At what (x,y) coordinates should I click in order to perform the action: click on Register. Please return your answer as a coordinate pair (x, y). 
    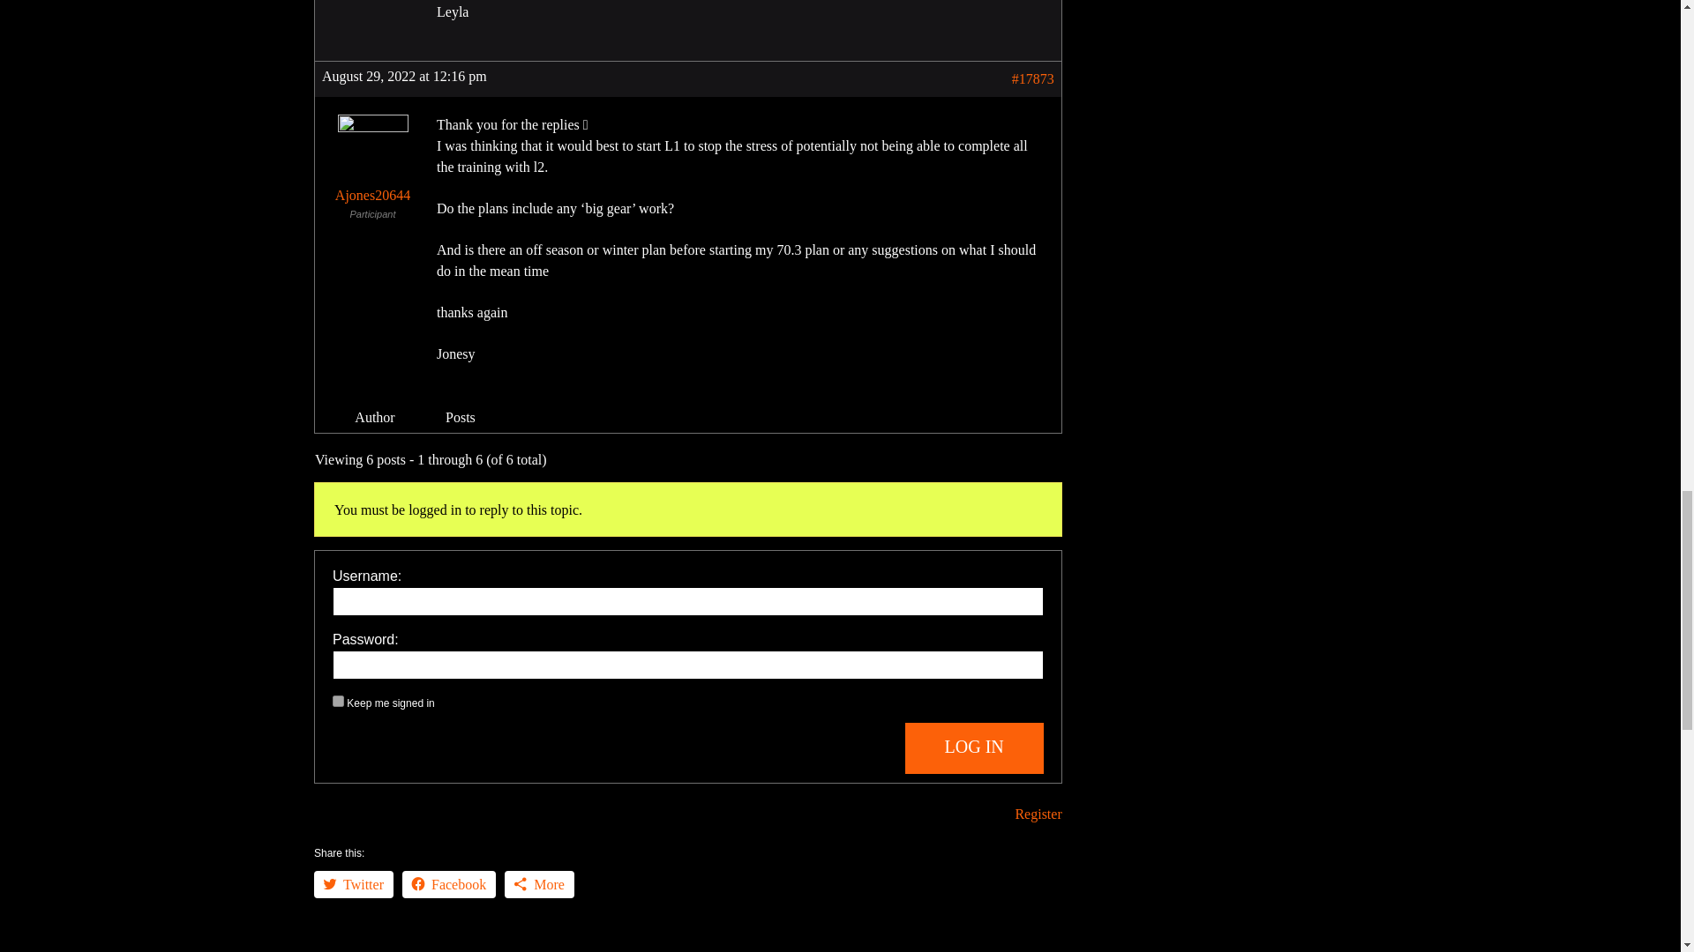
    Looking at the image, I should click on (1038, 814).